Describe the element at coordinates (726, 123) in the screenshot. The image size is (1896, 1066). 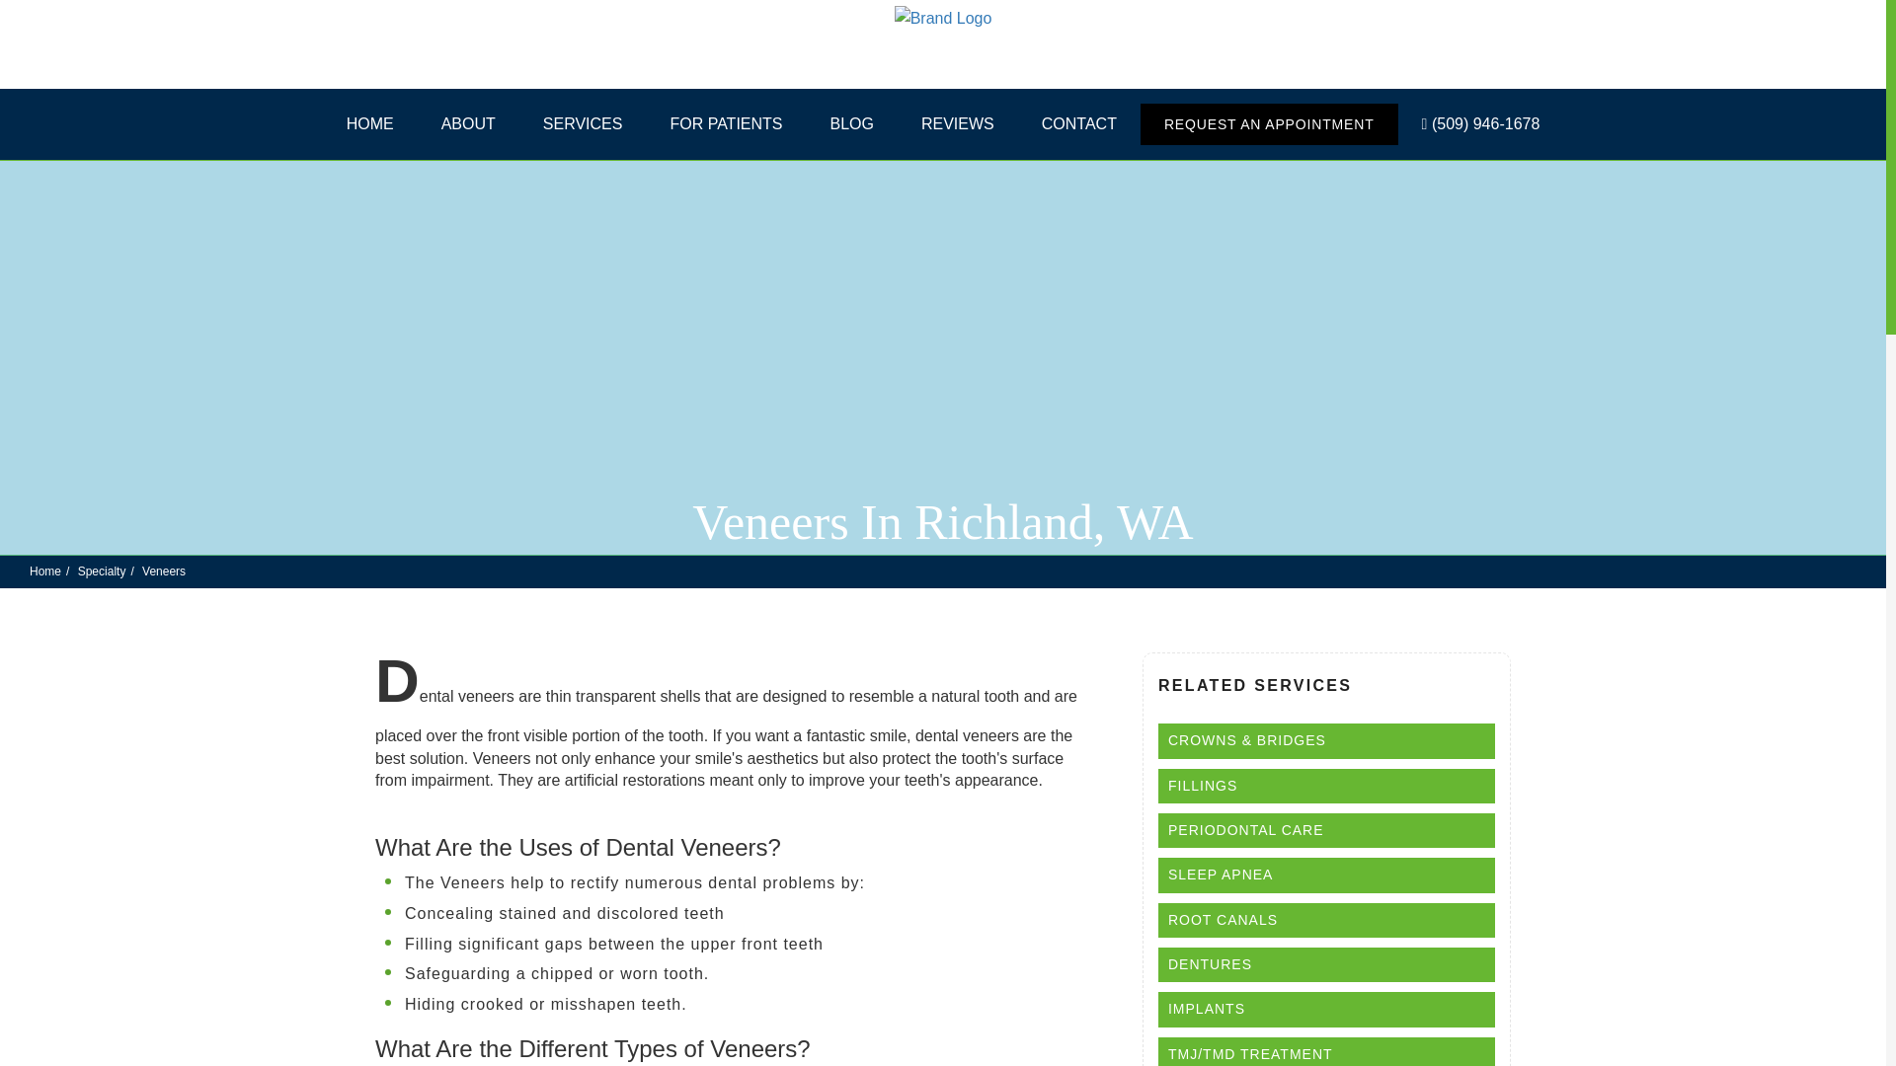
I see `FOR PATIENTS` at that location.